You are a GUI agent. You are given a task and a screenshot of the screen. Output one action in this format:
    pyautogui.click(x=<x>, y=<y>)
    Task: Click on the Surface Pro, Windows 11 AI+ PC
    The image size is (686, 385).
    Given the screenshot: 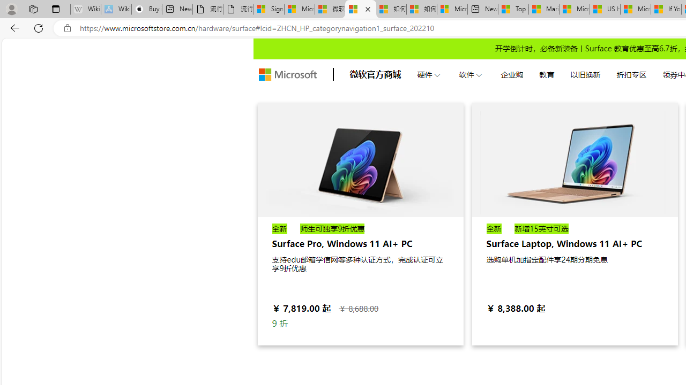 What is the action you would take?
    pyautogui.click(x=360, y=159)
    